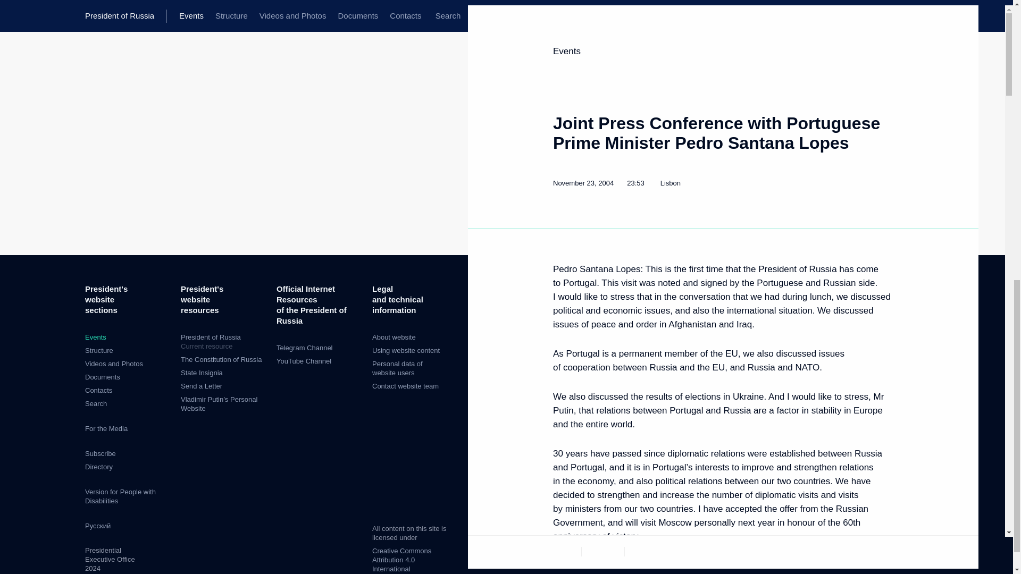 The width and height of the screenshot is (1021, 574). Describe the element at coordinates (201, 373) in the screenshot. I see `State Insignia` at that location.